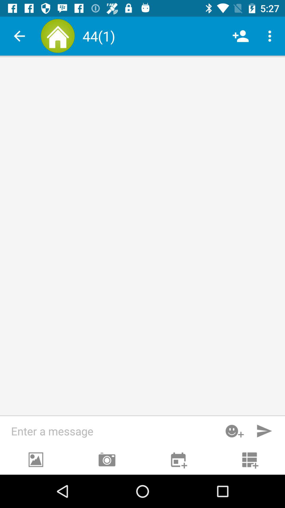 The image size is (285, 508). What do you see at coordinates (241, 36) in the screenshot?
I see `launch the icon next to the (1) item` at bounding box center [241, 36].